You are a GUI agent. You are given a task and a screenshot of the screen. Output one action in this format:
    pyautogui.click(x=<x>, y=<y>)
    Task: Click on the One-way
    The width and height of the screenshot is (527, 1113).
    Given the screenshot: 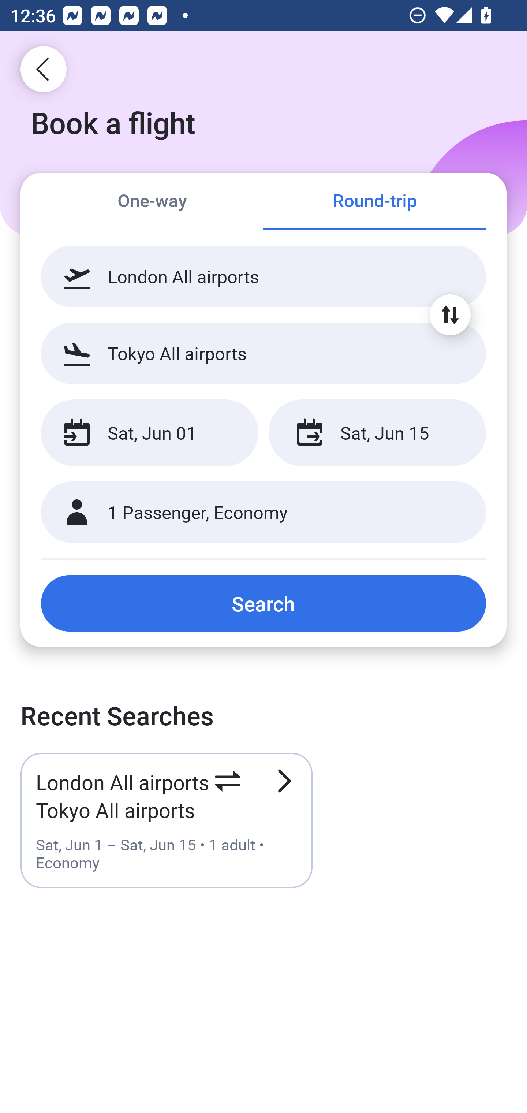 What is the action you would take?
    pyautogui.click(x=152, y=202)
    